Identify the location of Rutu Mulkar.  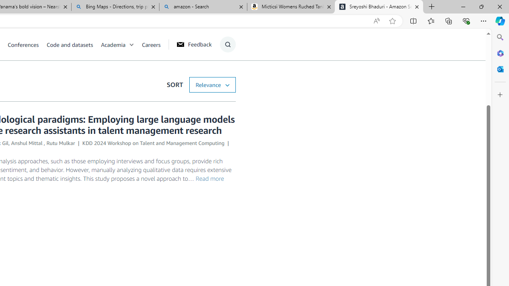
(60, 143).